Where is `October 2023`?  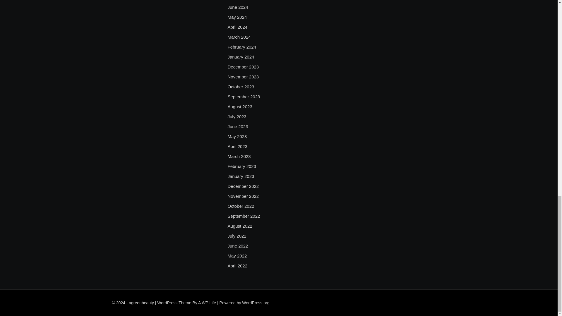 October 2023 is located at coordinates (241, 87).